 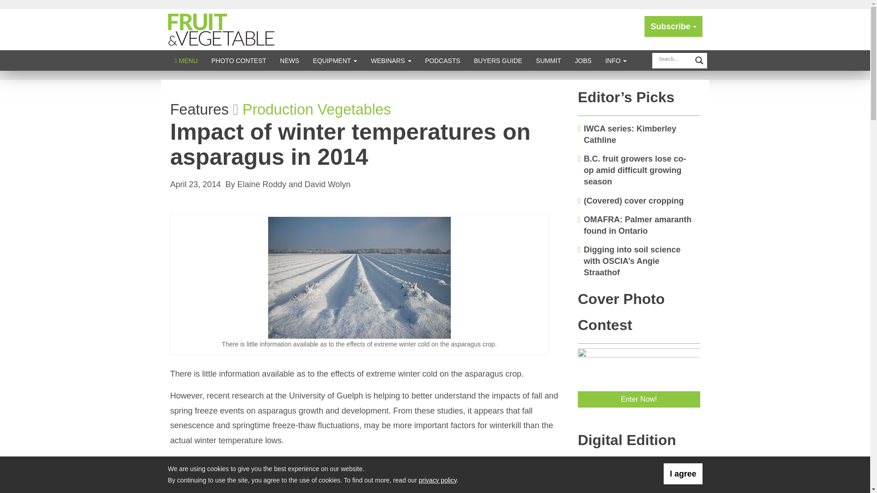 I want to click on EQUIPMENT, so click(x=335, y=60).